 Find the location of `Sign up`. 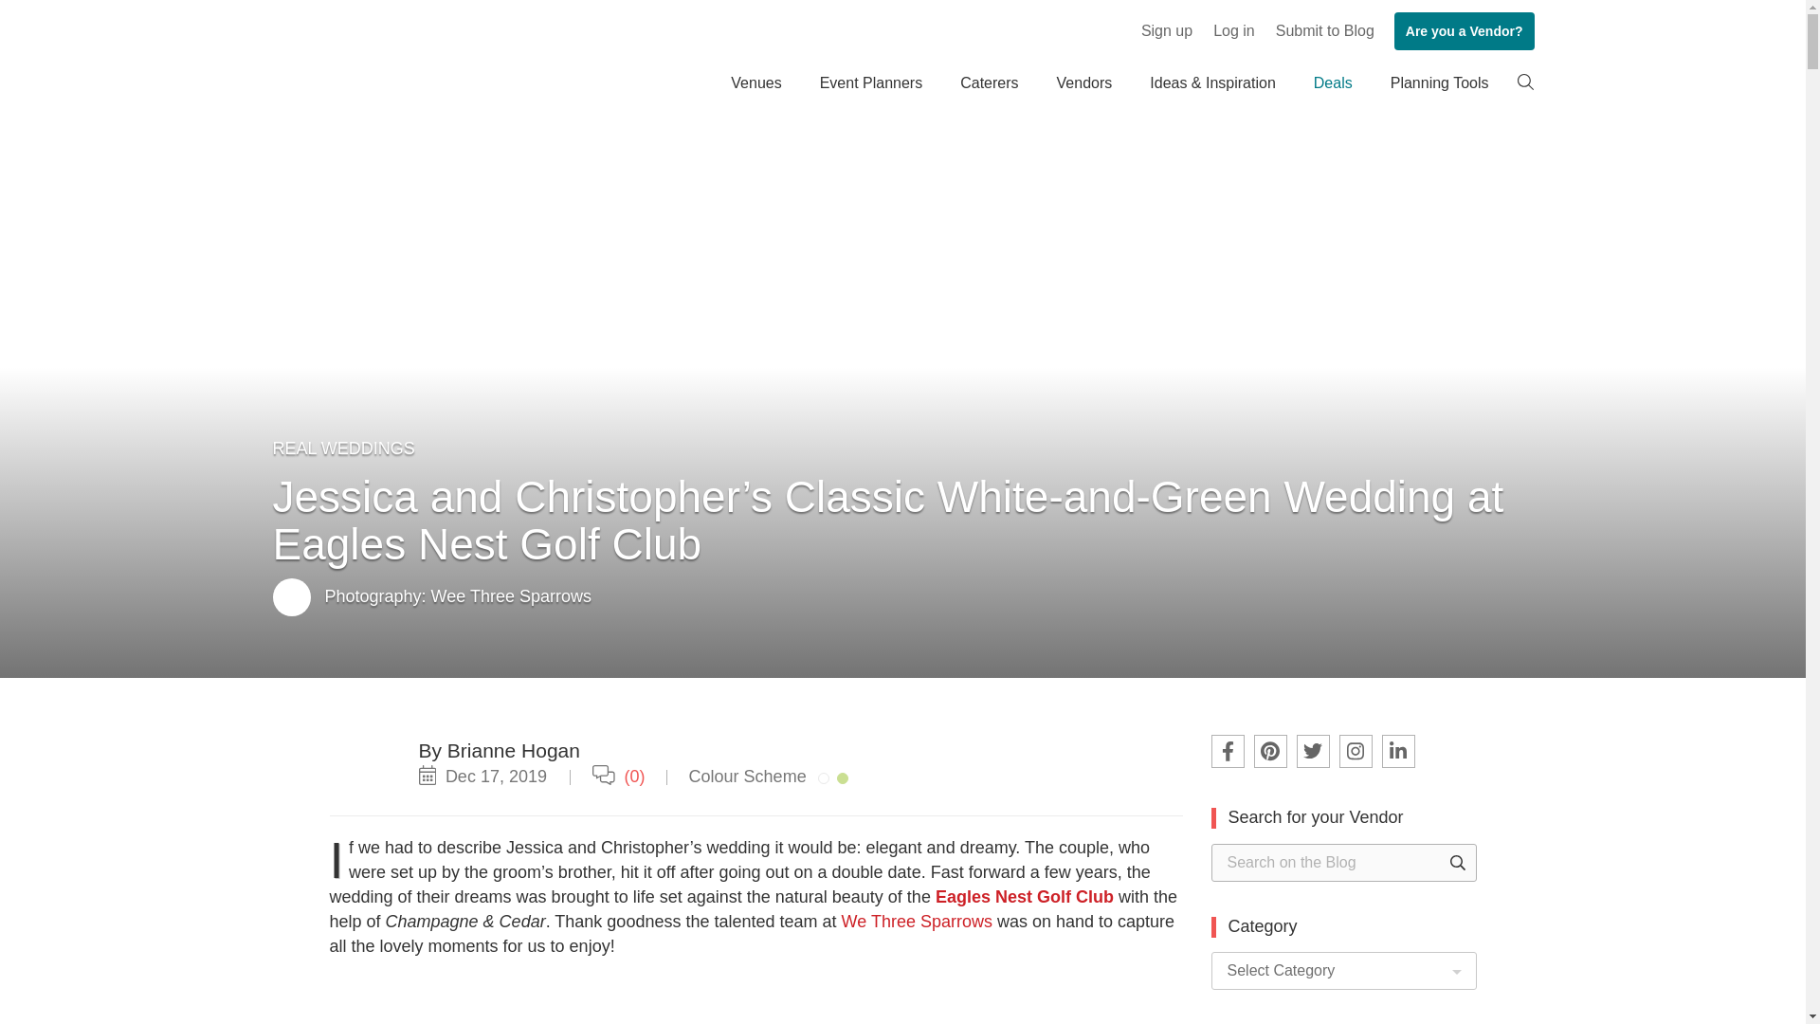

Sign up is located at coordinates (1166, 30).